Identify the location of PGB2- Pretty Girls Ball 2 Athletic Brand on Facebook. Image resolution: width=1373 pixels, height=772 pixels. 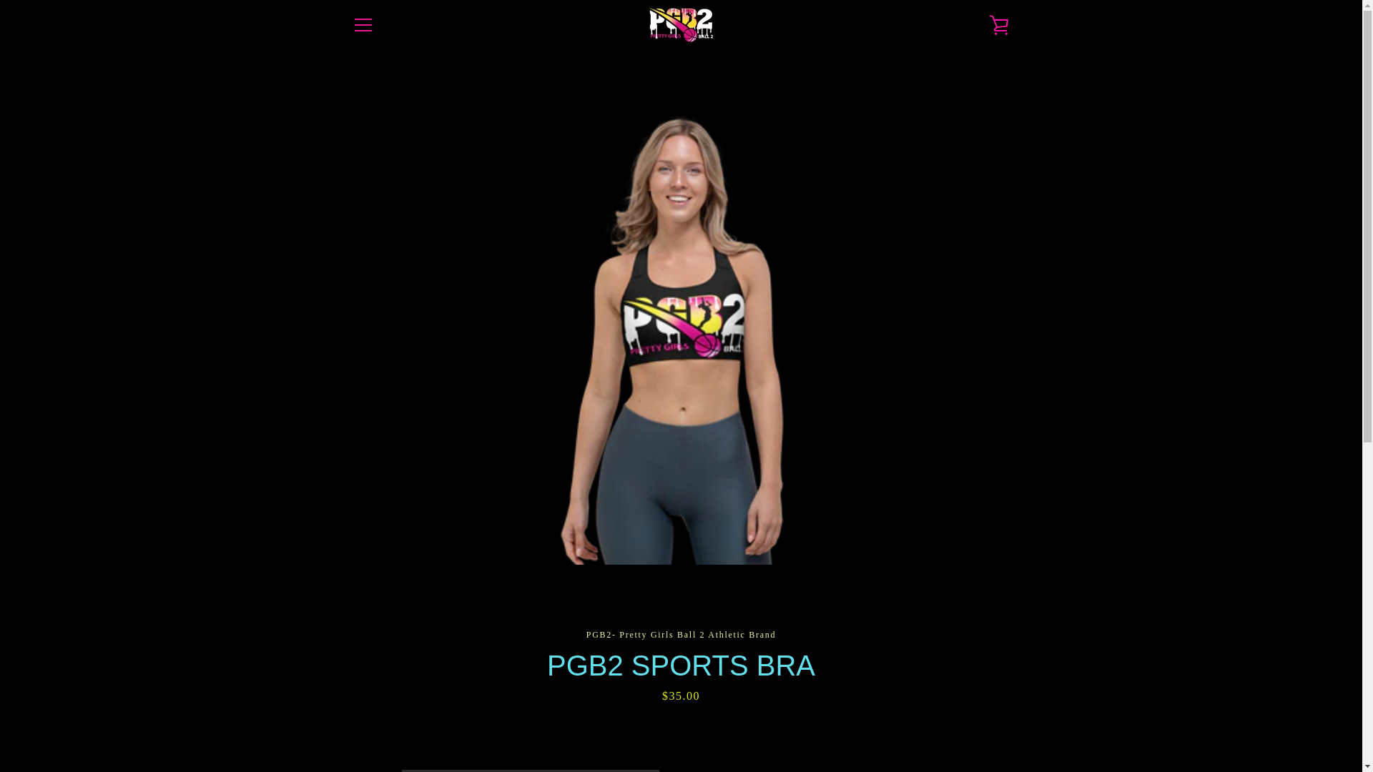
(351, 722).